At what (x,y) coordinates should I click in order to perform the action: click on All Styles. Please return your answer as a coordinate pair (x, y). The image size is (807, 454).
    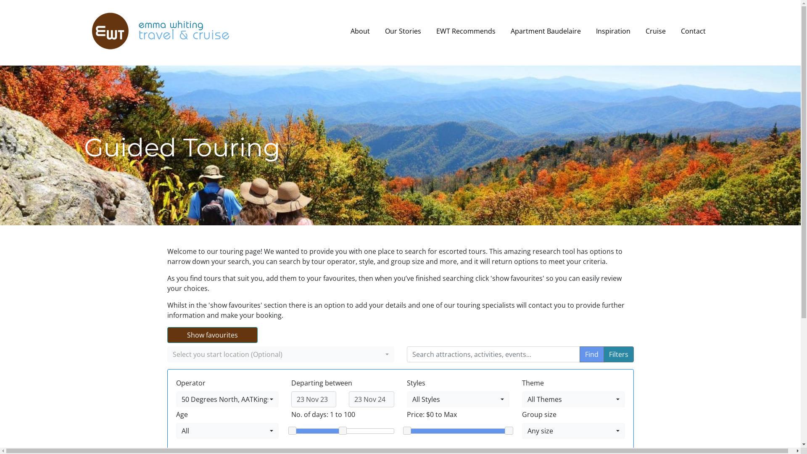
    Looking at the image, I should click on (458, 399).